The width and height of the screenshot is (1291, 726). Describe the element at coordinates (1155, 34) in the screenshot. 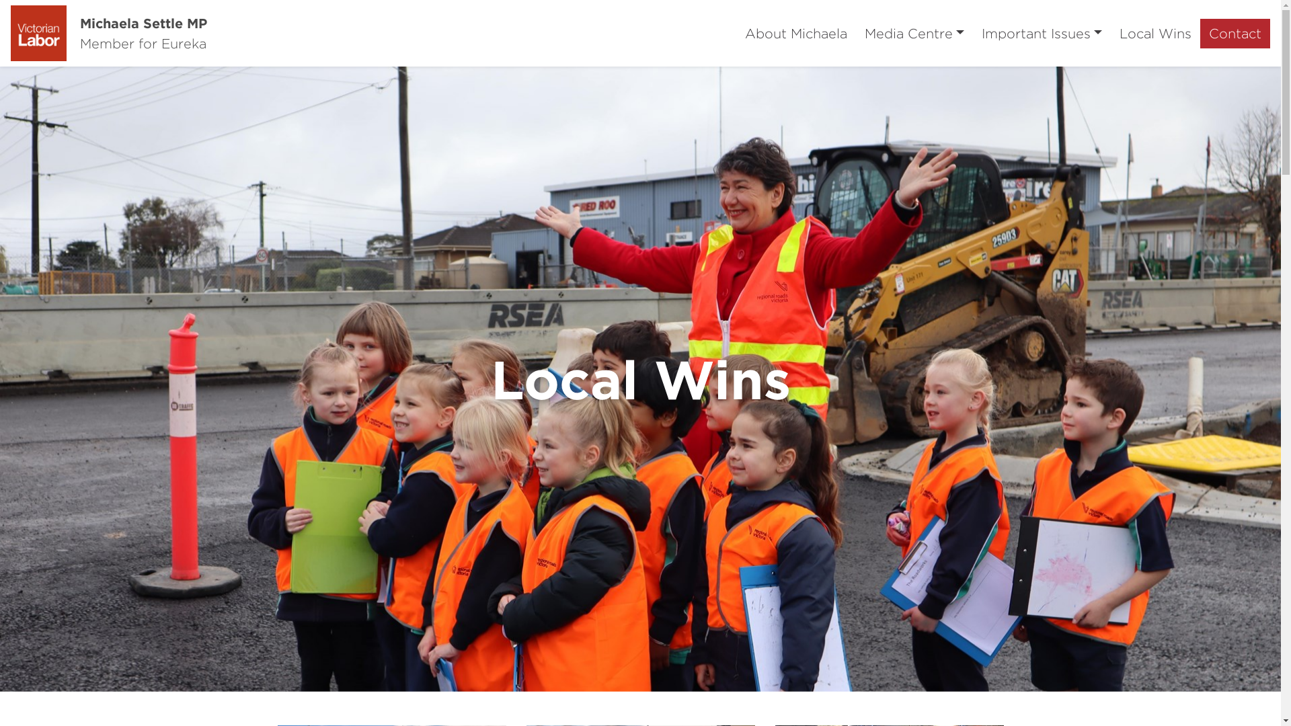

I see `Local Wins` at that location.